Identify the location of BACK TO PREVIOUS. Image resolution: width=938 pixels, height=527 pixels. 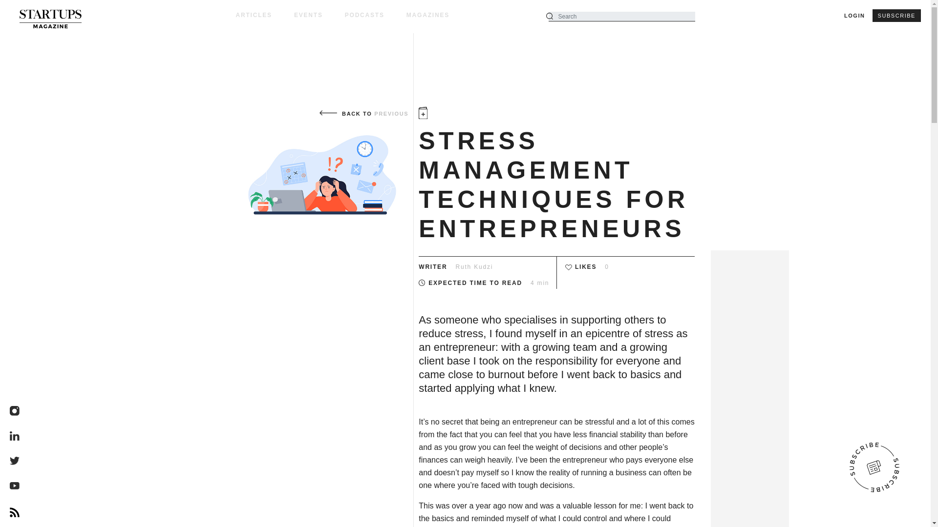
(362, 113).